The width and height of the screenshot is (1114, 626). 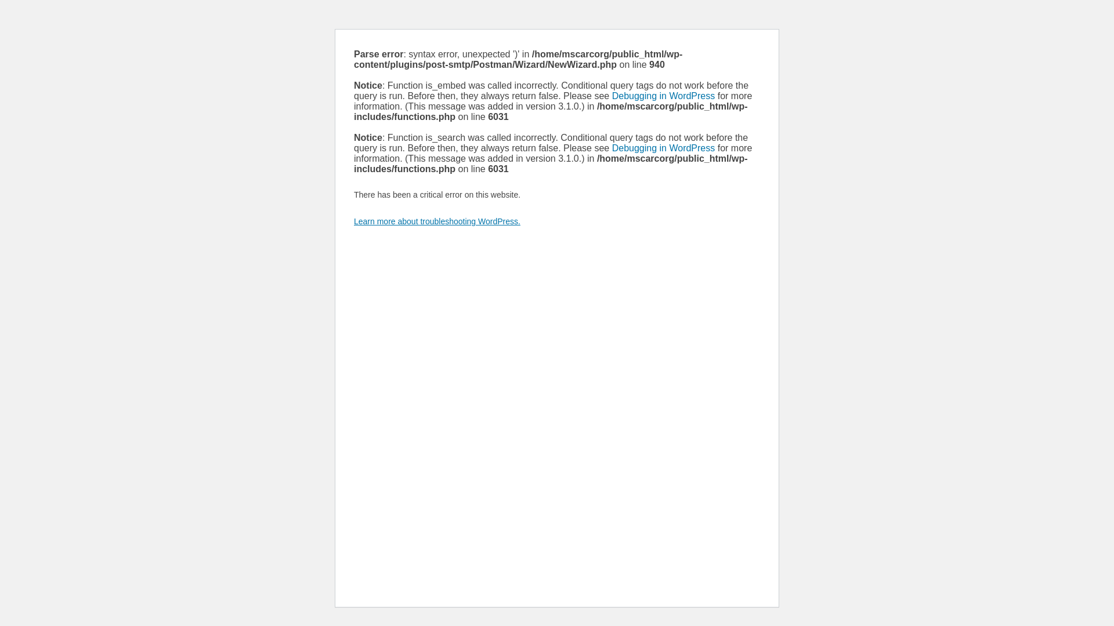 I want to click on Learn more about troubleshooting WordPress., so click(x=437, y=221).